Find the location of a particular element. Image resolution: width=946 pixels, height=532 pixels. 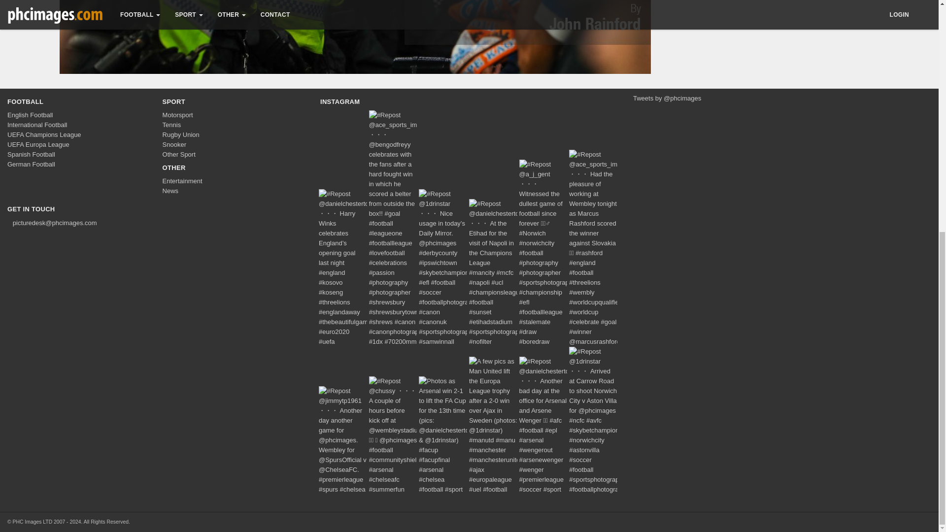

FOOTBALL is located at coordinates (26, 101).